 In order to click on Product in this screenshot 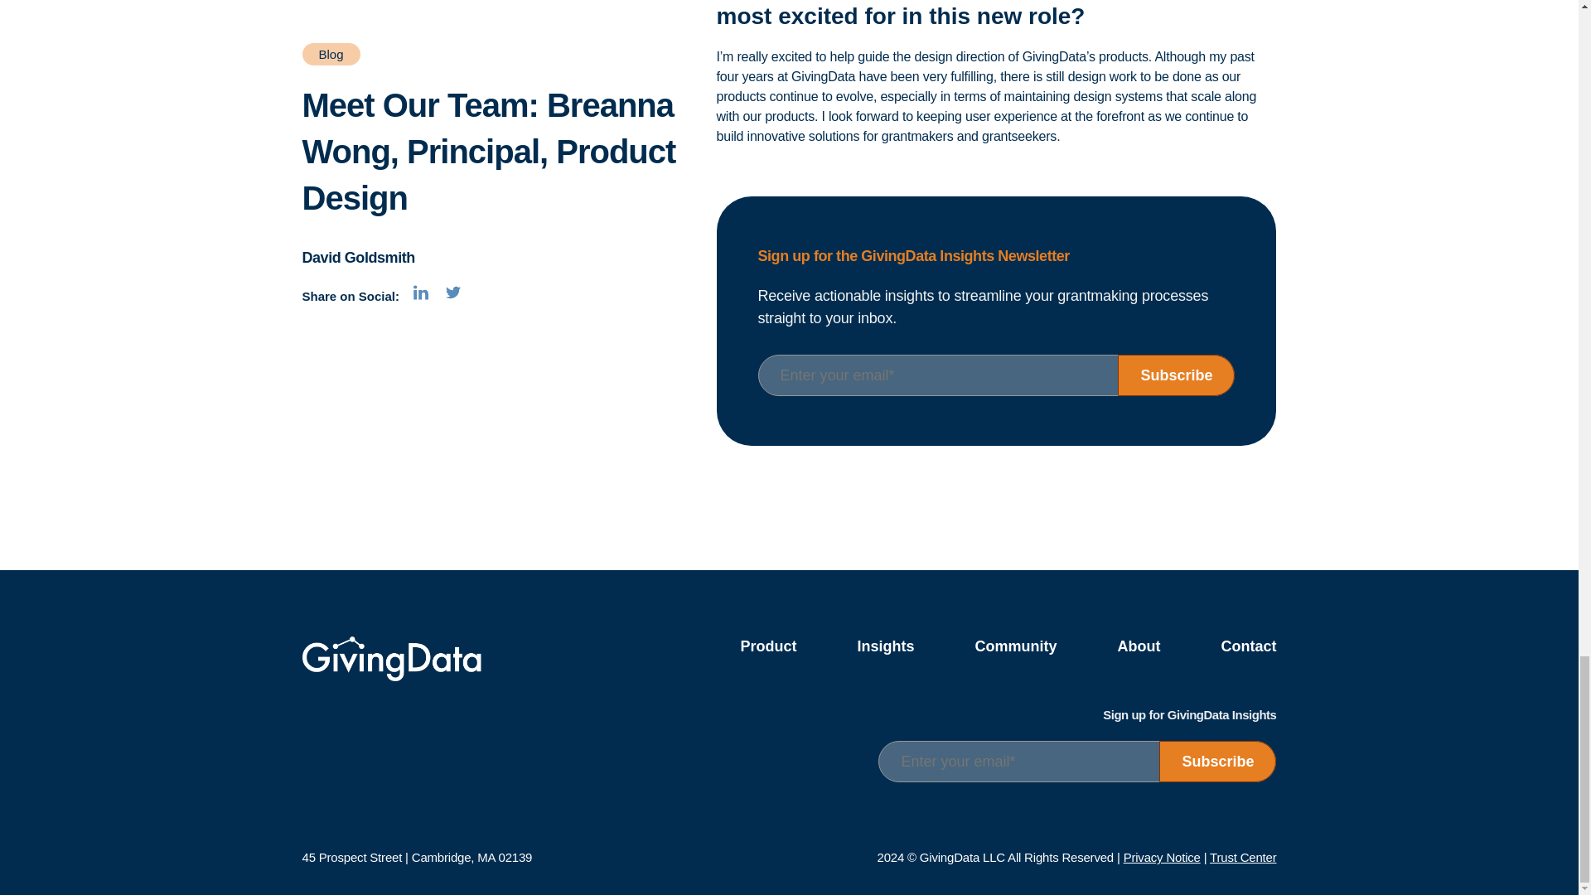, I will do `click(767, 646)`.